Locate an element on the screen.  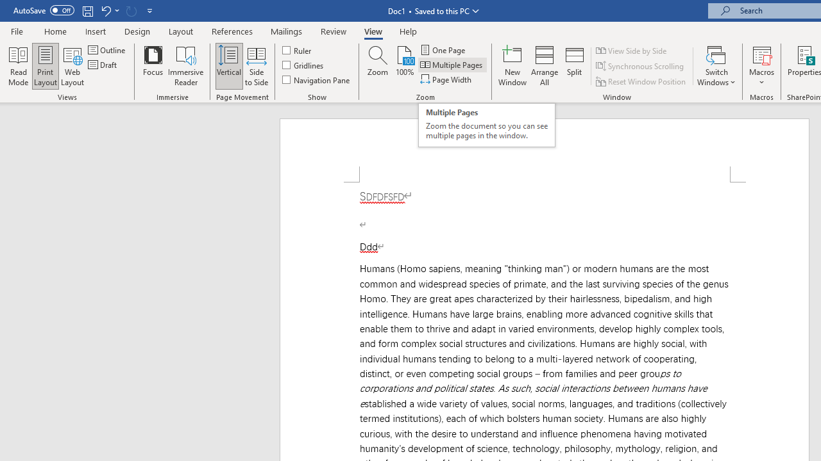
Gridlines is located at coordinates (303, 65).